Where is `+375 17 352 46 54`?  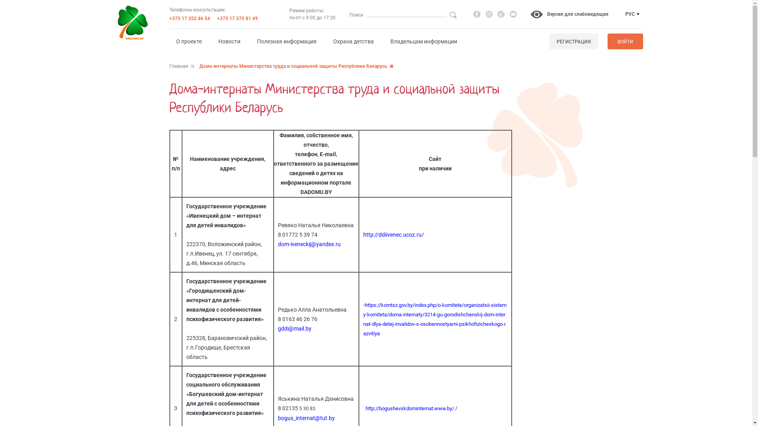
+375 17 352 46 54 is located at coordinates (189, 19).